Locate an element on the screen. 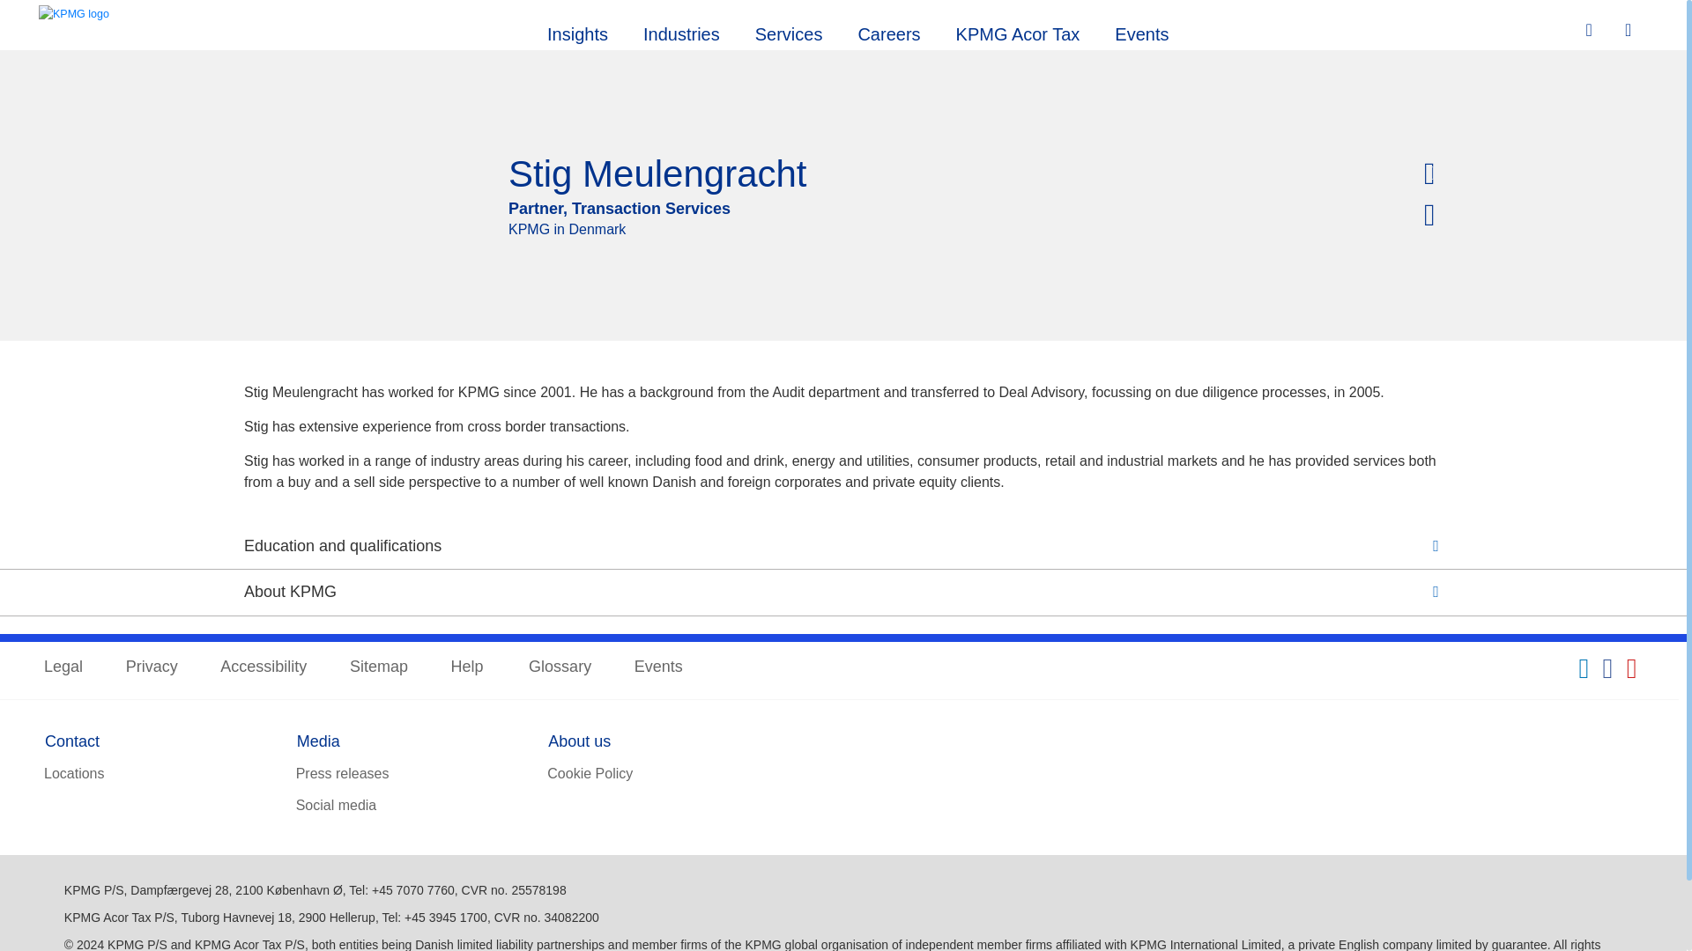  Services is located at coordinates (790, 32).